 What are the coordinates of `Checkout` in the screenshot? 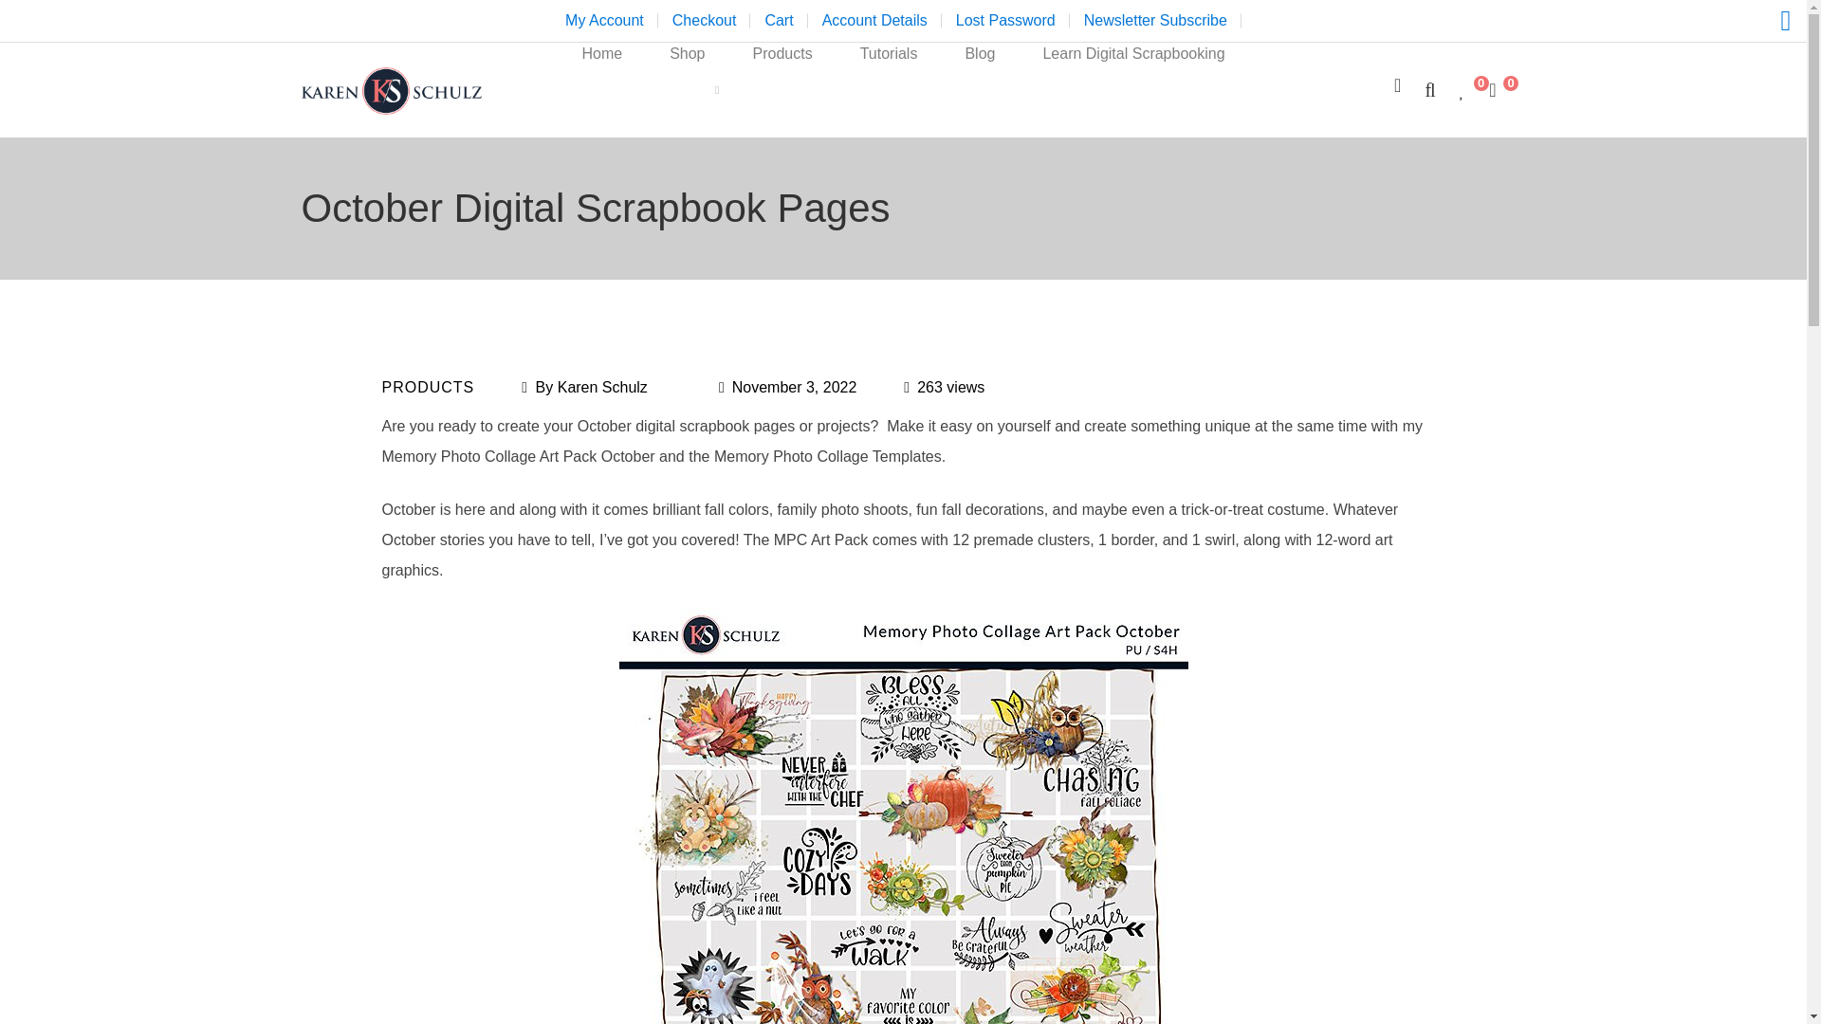 It's located at (704, 21).